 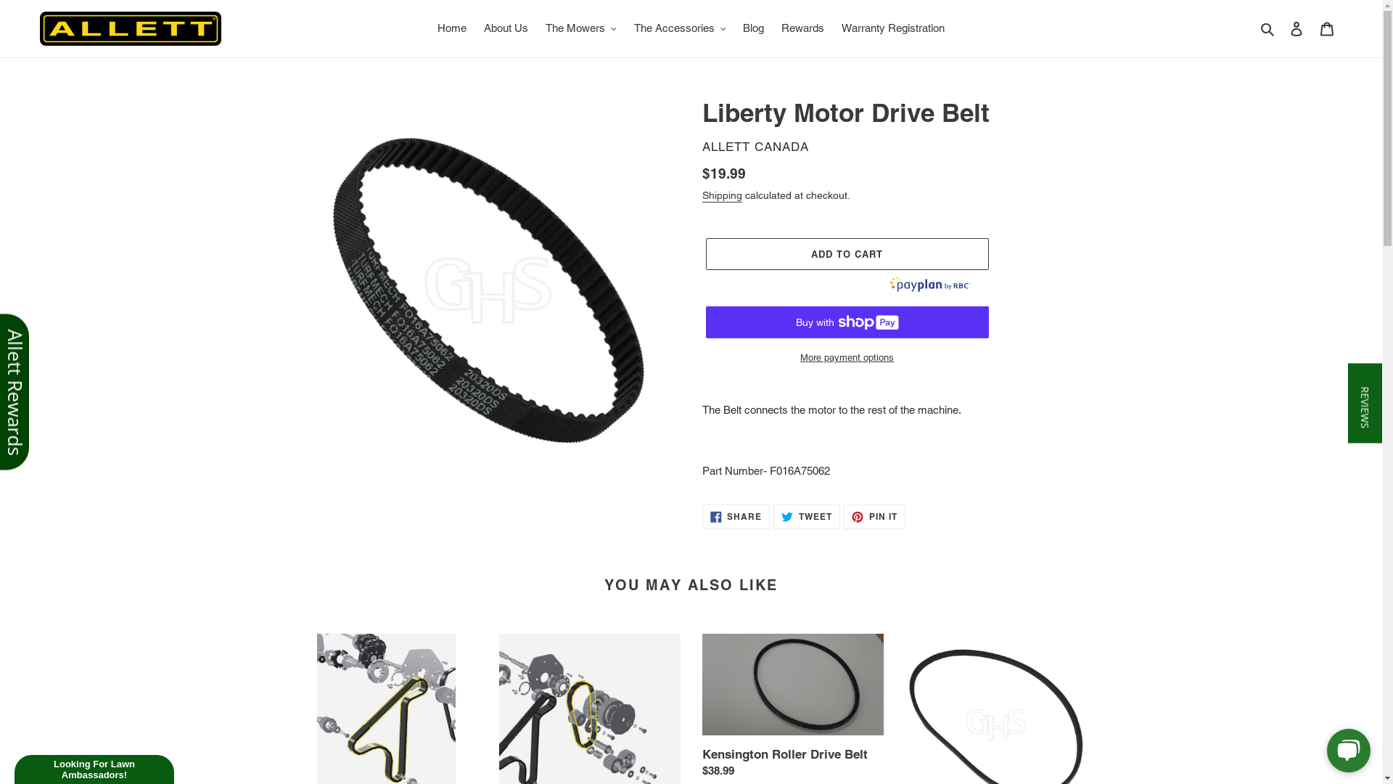 What do you see at coordinates (847, 358) in the screenshot?
I see `More payment options` at bounding box center [847, 358].